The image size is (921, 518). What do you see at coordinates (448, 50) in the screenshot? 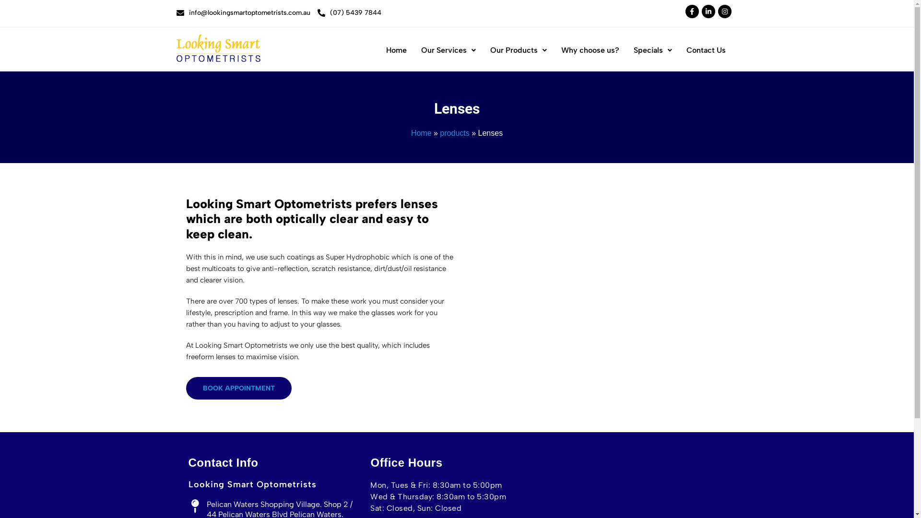
I see `Our Services` at bounding box center [448, 50].